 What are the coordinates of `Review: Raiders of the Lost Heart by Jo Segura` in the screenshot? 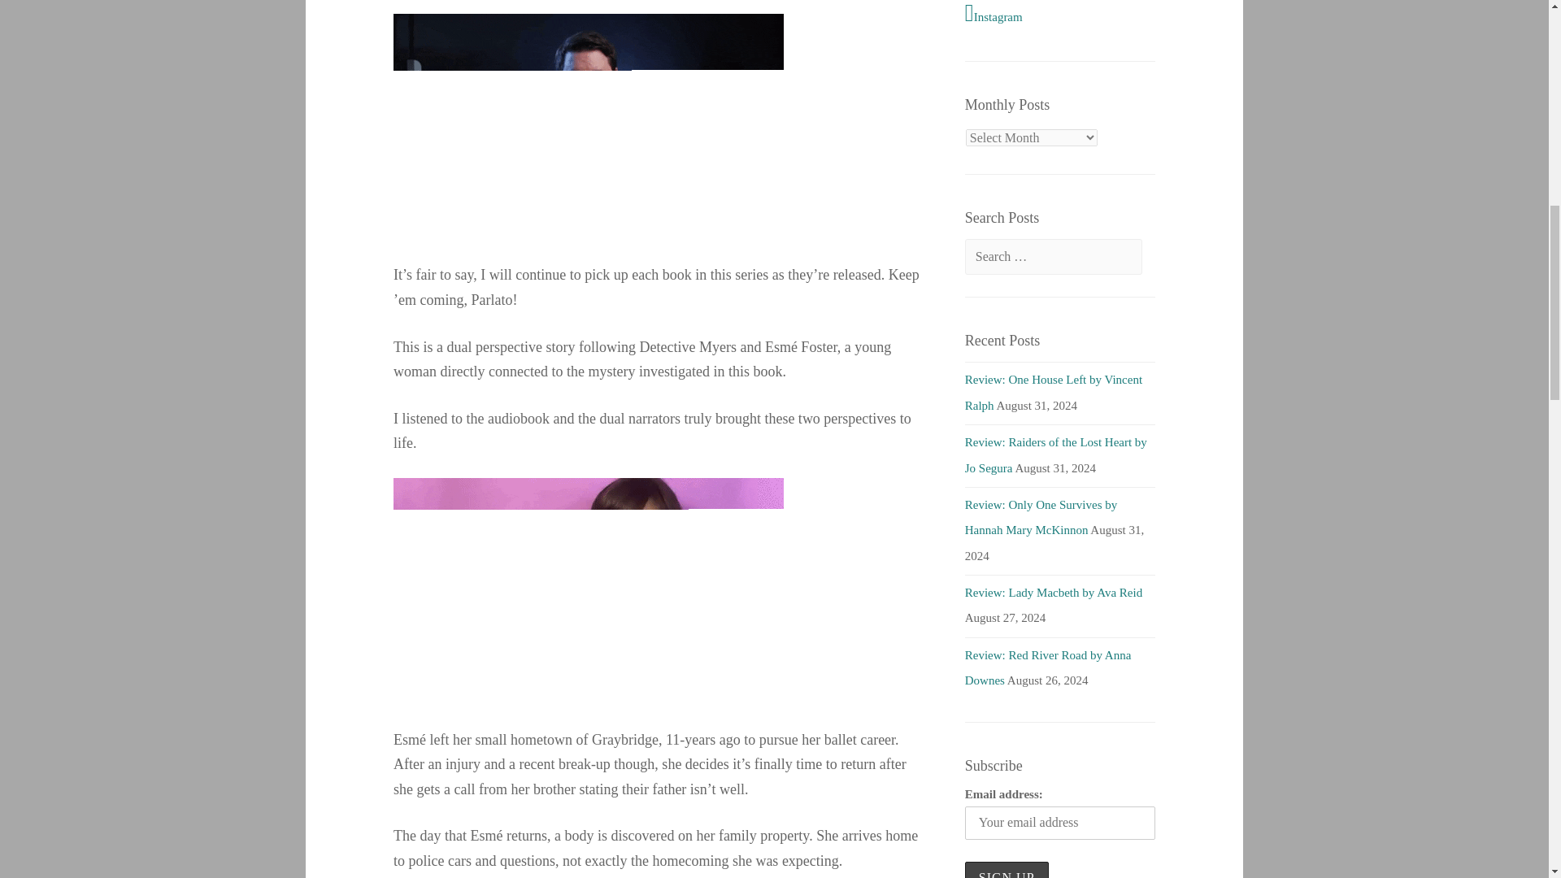 It's located at (1055, 454).